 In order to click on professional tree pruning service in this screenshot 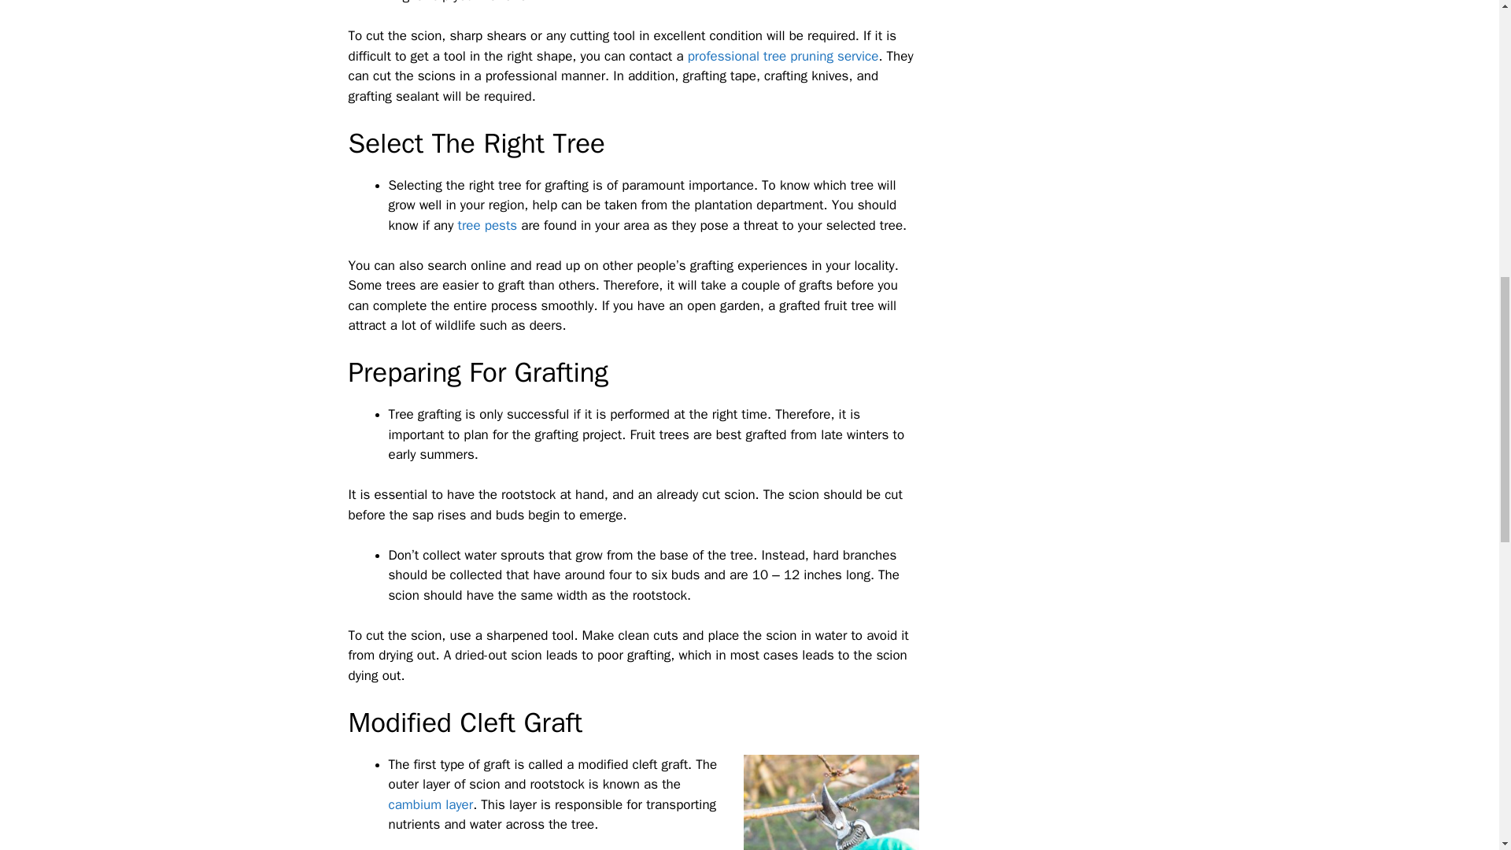, I will do `click(783, 56)`.